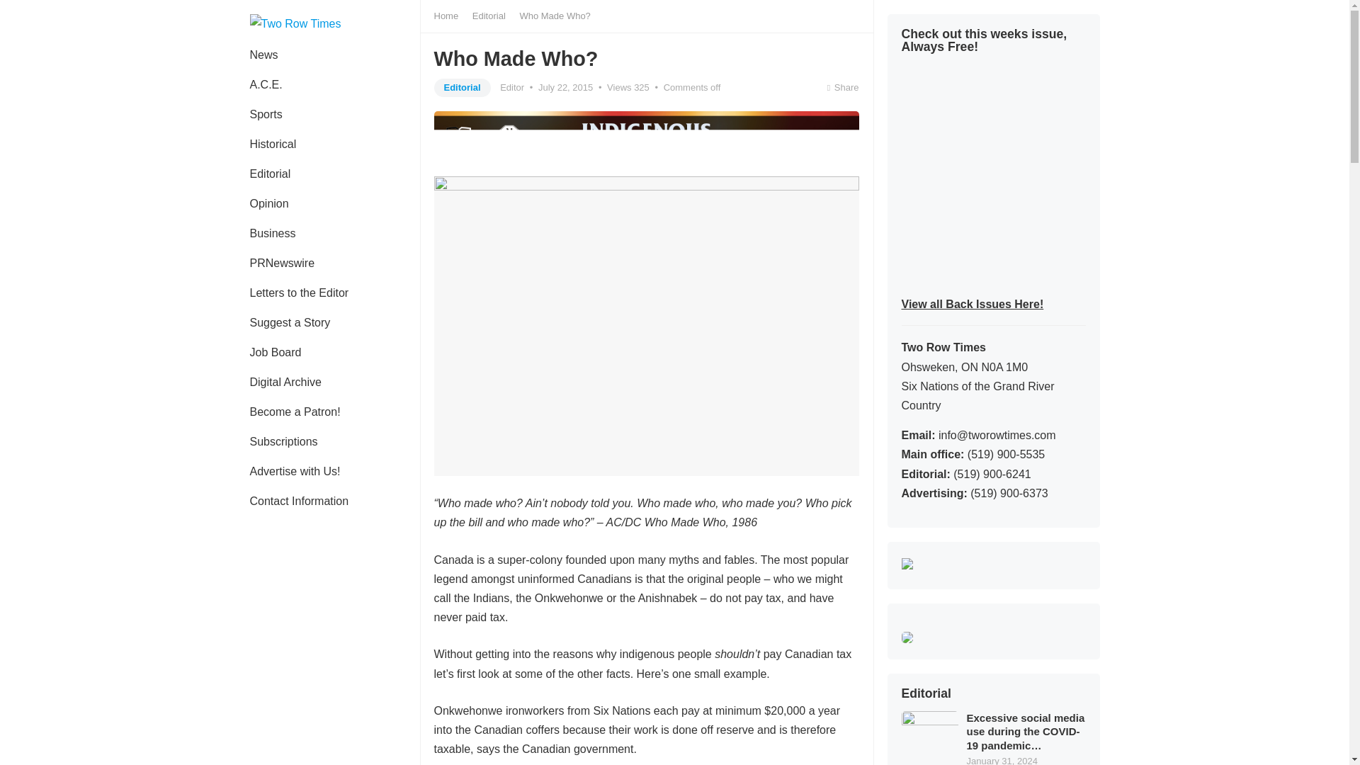 The width and height of the screenshot is (1360, 765). What do you see at coordinates (272, 234) in the screenshot?
I see `Business` at bounding box center [272, 234].